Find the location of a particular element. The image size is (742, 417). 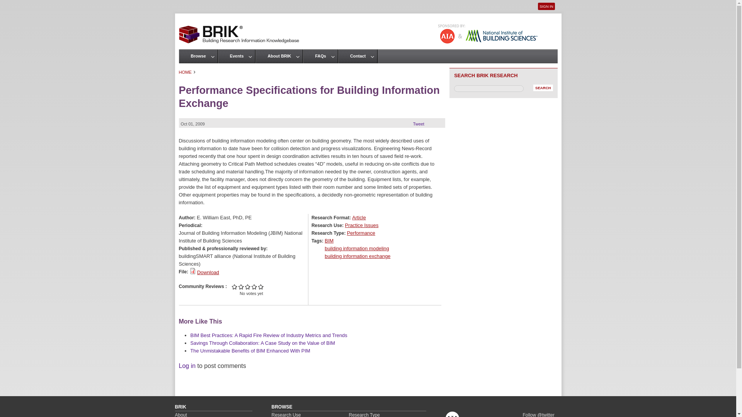

BIM is located at coordinates (329, 240).